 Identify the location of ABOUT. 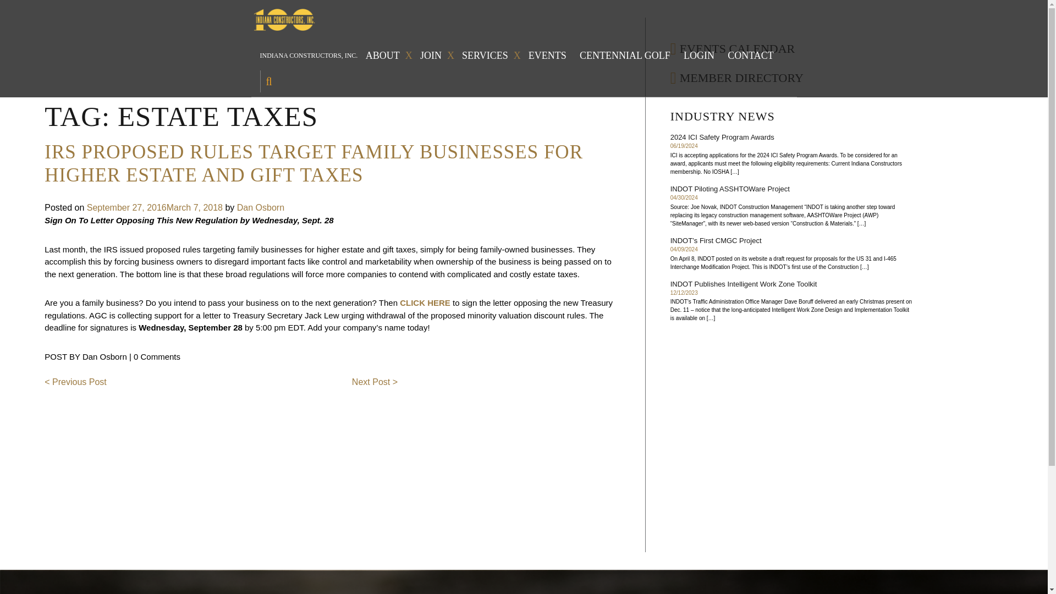
(389, 56).